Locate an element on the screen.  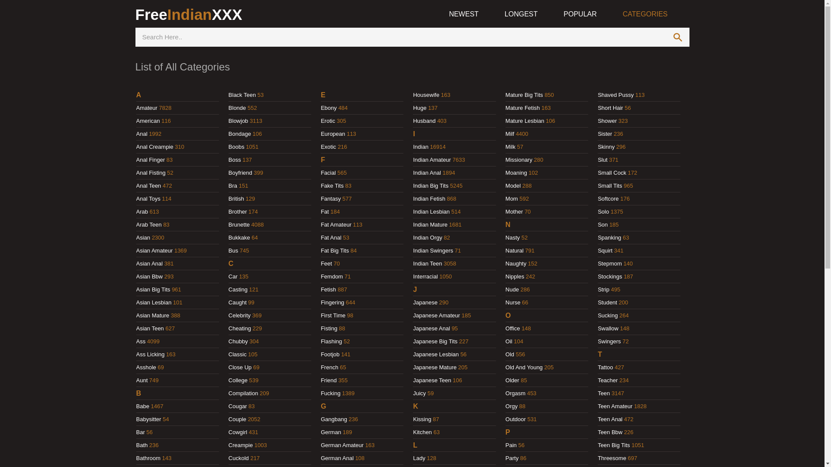
French is located at coordinates (329, 368).